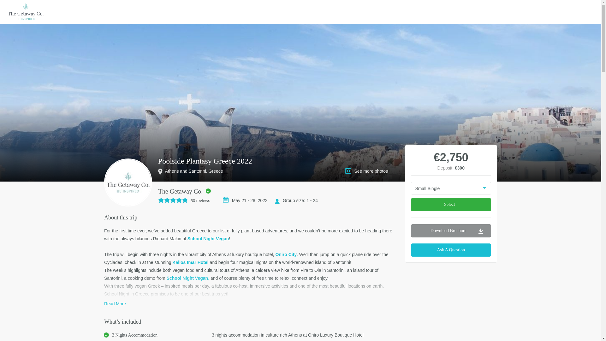  What do you see at coordinates (451, 230) in the screenshot?
I see `Download Brochure` at bounding box center [451, 230].